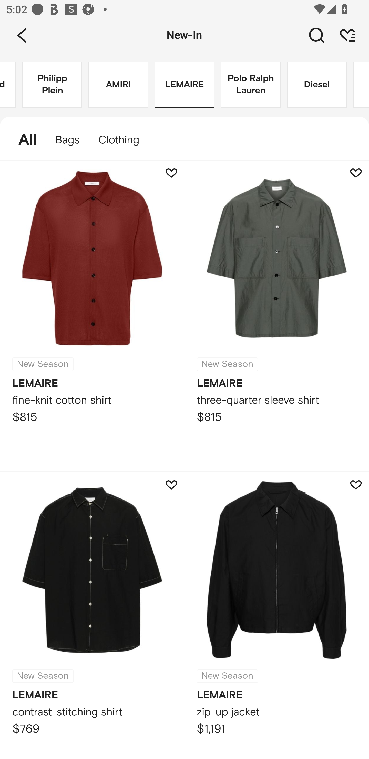  I want to click on Clothing, so click(123, 140).